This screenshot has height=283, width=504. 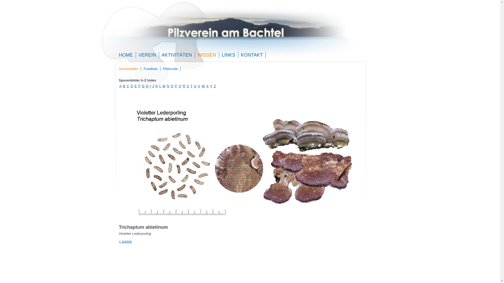 What do you see at coordinates (206, 55) in the screenshot?
I see `WISSEN` at bounding box center [206, 55].